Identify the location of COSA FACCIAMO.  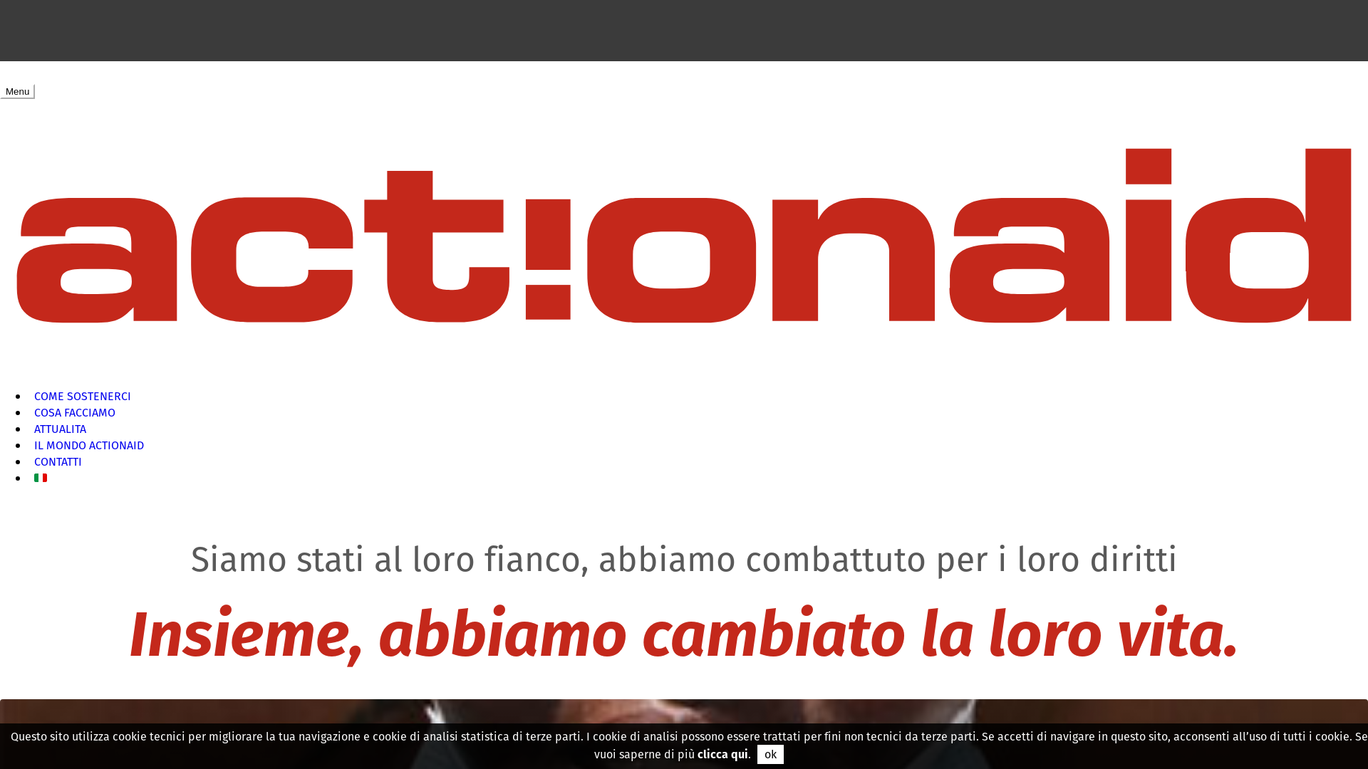
(75, 413).